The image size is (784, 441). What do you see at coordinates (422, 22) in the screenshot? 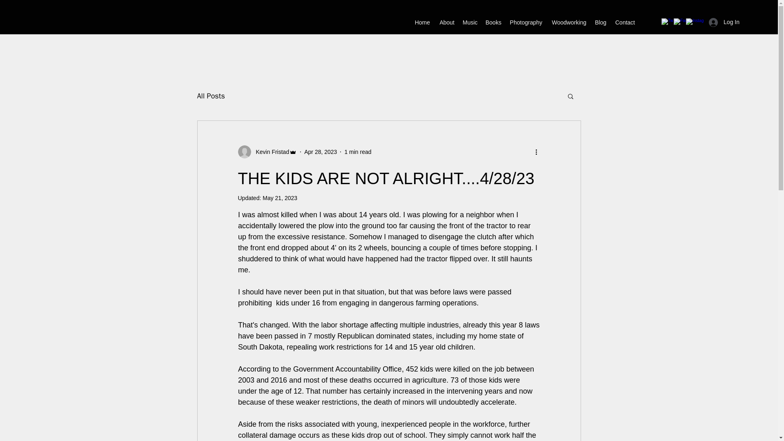
I see `Home` at bounding box center [422, 22].